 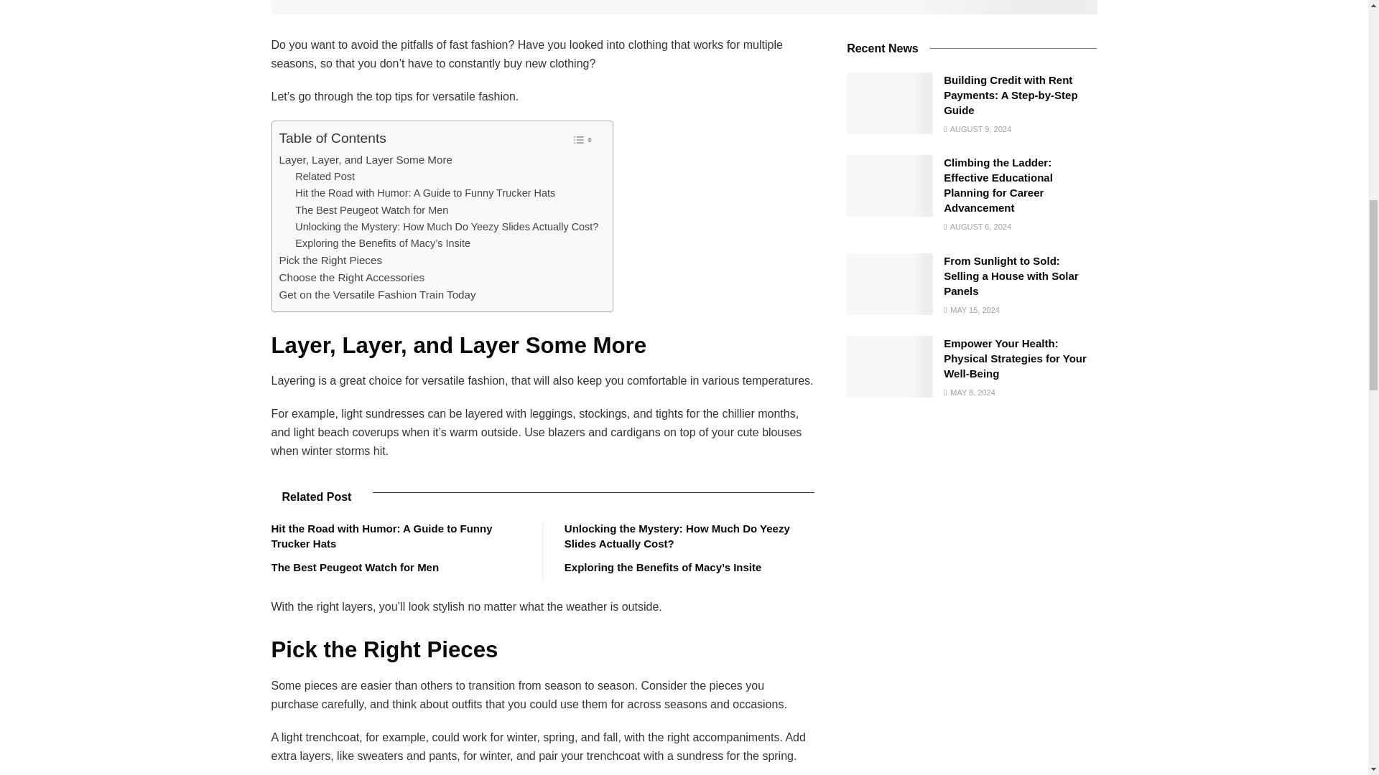 I want to click on Related Post, so click(x=325, y=177).